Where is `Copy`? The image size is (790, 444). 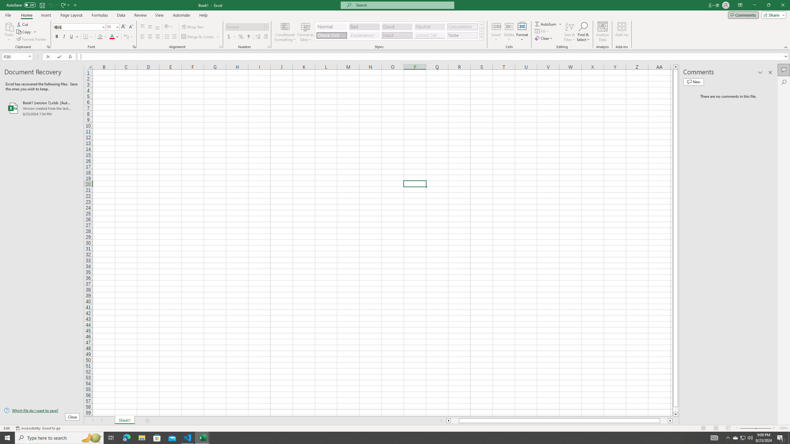
Copy is located at coordinates (27, 32).